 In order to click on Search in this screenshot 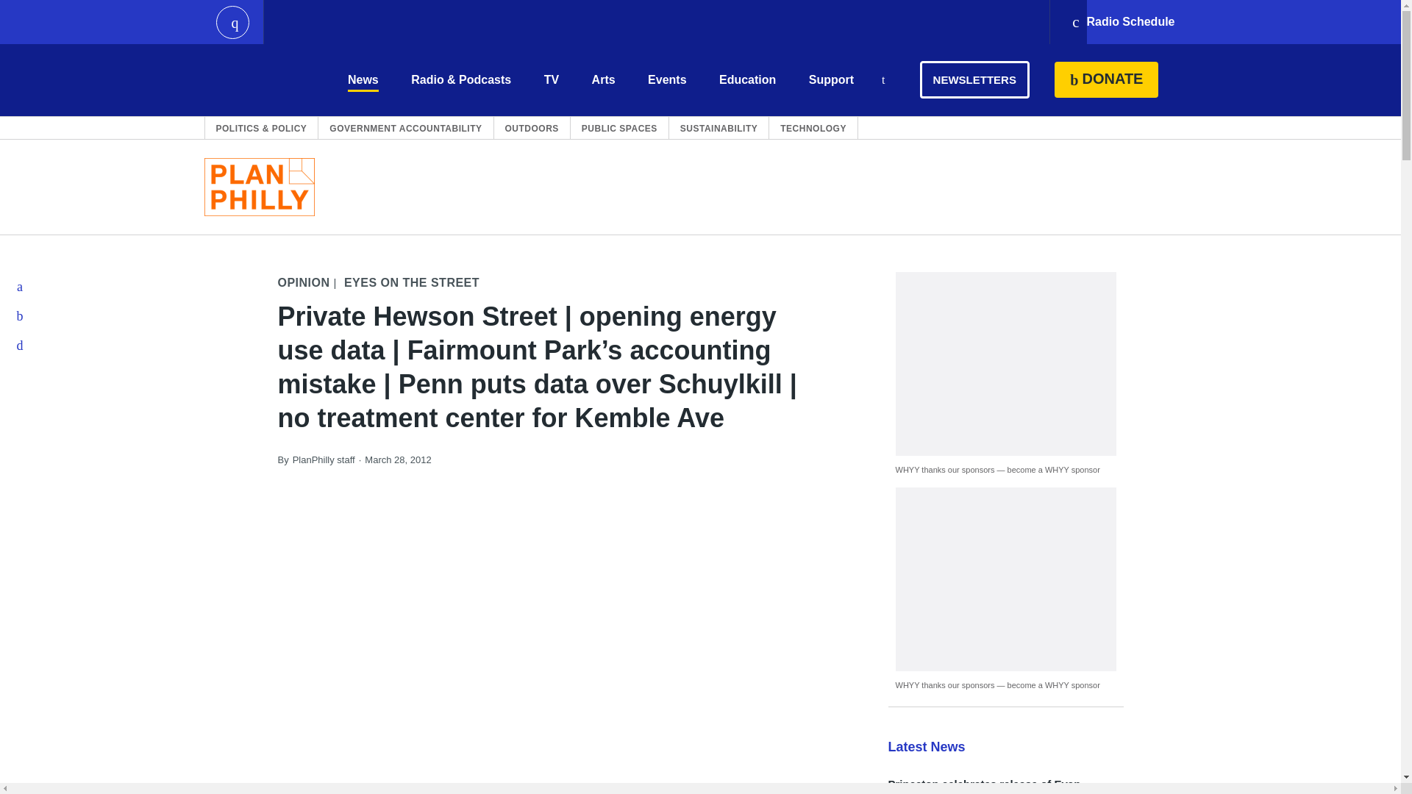, I will do `click(883, 81)`.